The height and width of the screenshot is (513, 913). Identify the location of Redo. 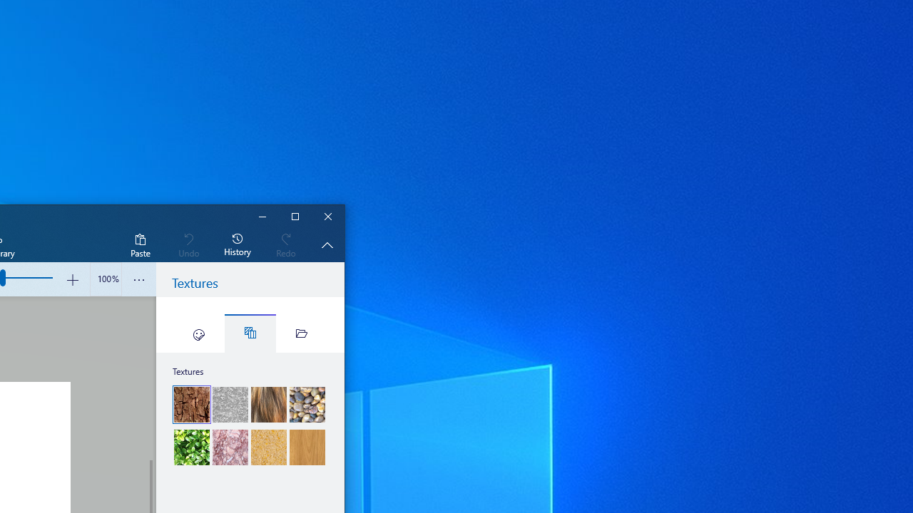
(286, 244).